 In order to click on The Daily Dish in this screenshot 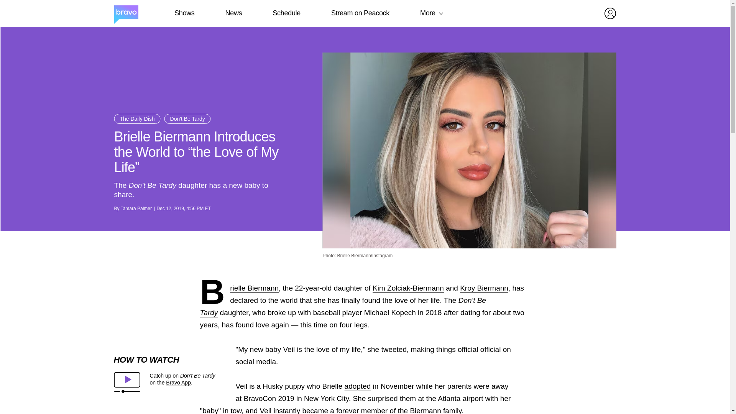, I will do `click(137, 119)`.